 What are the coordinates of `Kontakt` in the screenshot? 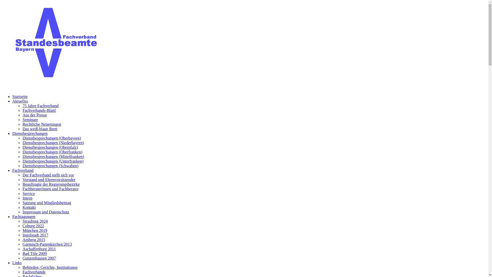 It's located at (29, 207).